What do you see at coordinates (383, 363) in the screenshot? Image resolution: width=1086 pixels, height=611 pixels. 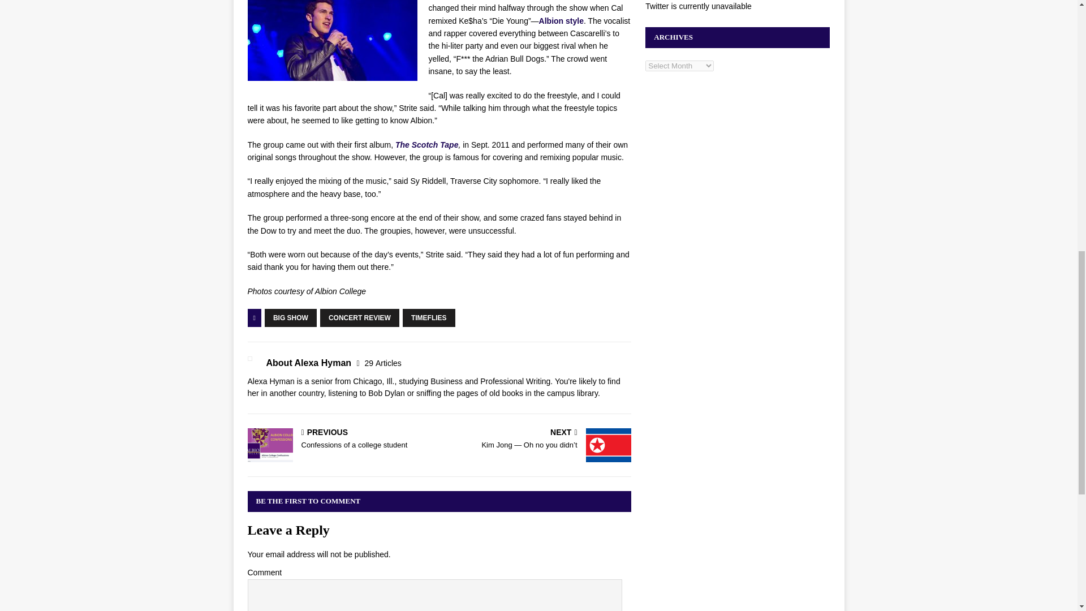 I see `More articles written by Alexa Hyman'` at bounding box center [383, 363].